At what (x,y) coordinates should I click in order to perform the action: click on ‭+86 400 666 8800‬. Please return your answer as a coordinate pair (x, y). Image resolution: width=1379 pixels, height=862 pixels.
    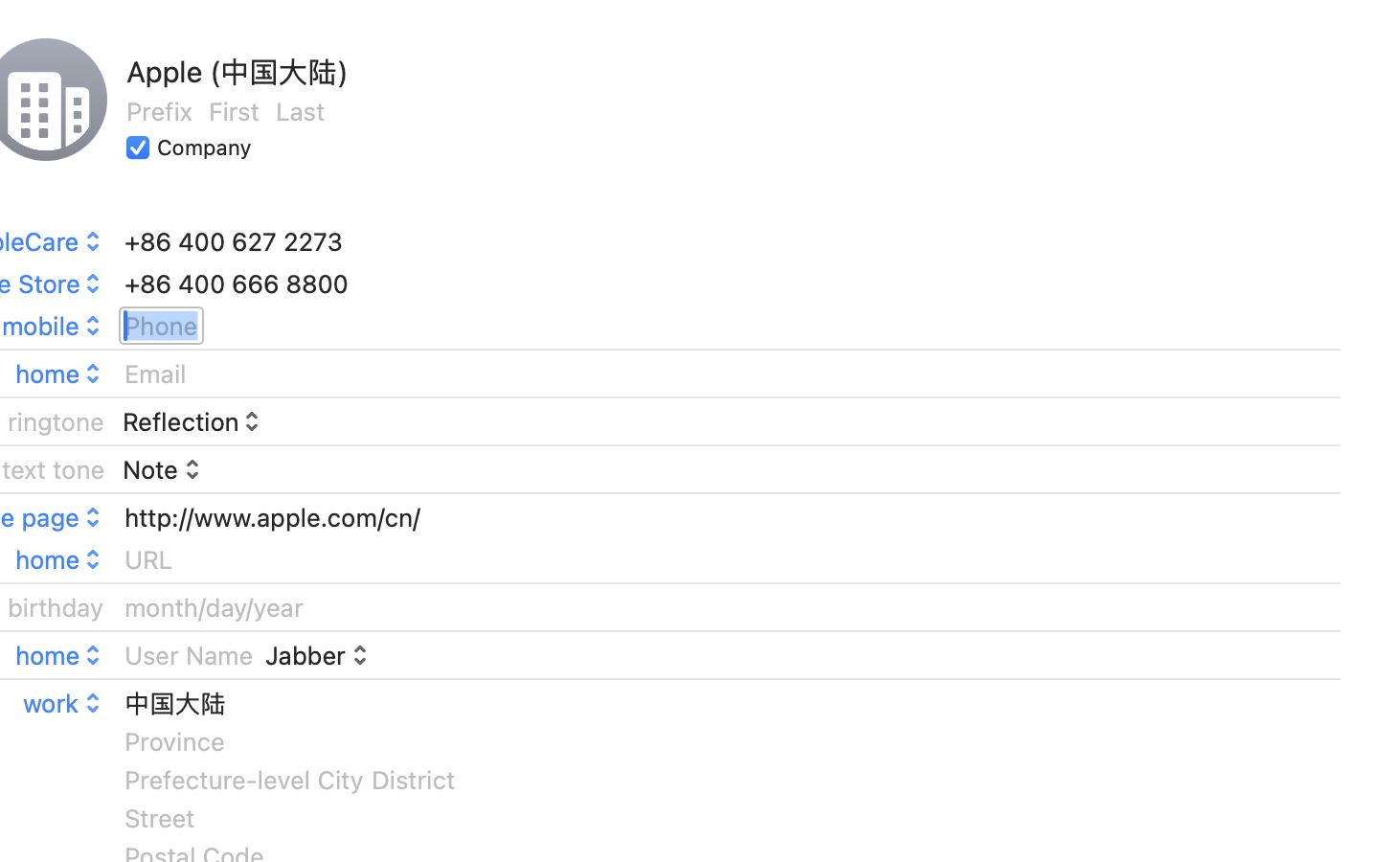
    Looking at the image, I should click on (236, 284).